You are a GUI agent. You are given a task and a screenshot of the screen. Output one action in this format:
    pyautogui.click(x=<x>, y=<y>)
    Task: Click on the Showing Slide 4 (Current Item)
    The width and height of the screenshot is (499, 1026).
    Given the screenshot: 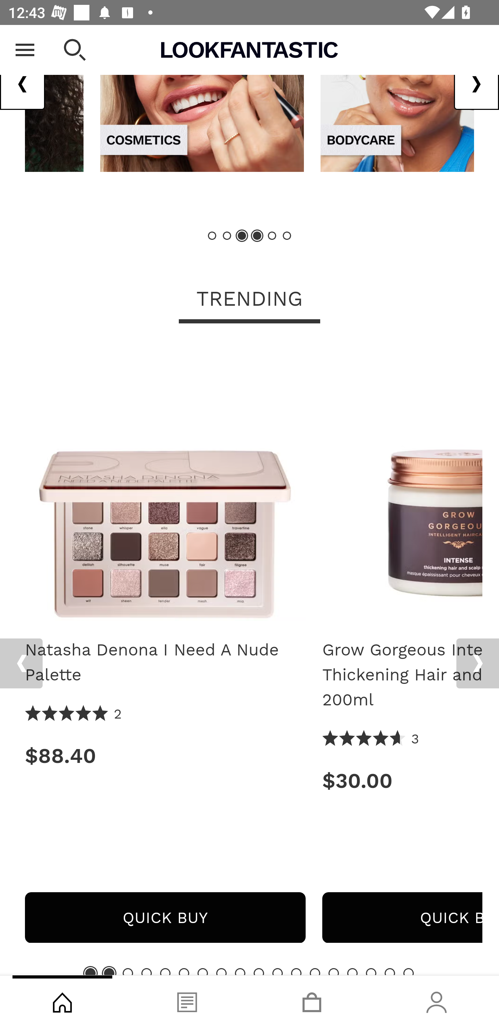 What is the action you would take?
    pyautogui.click(x=257, y=236)
    